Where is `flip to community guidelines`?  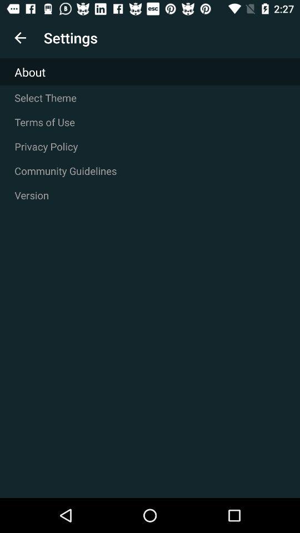 flip to community guidelines is located at coordinates (150, 171).